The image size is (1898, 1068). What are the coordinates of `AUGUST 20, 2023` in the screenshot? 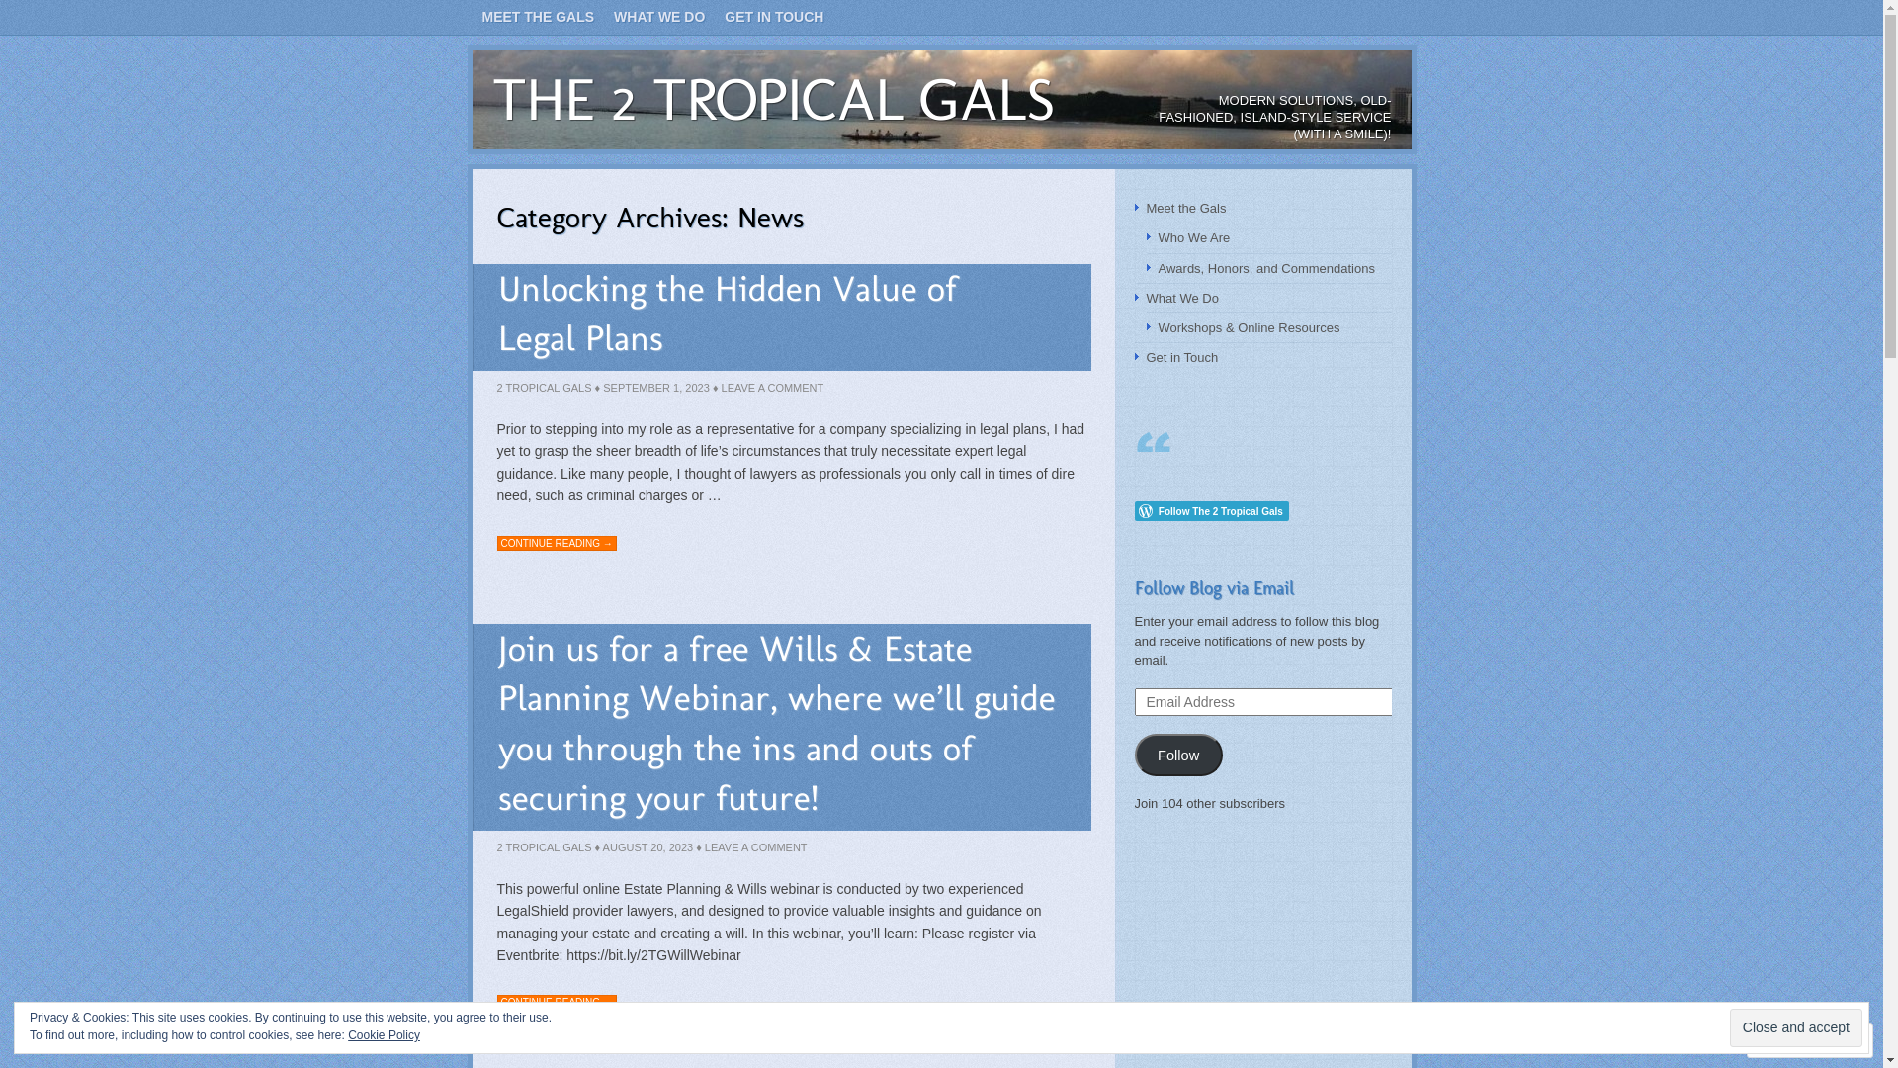 It's located at (648, 847).